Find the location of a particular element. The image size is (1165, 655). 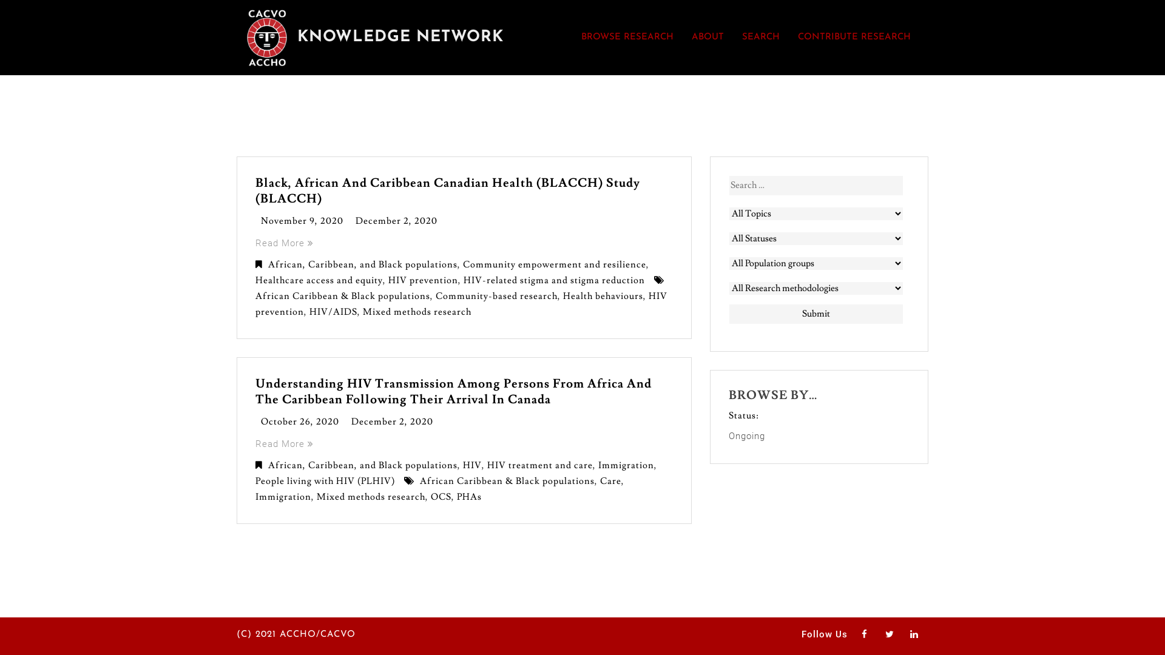

Submit is located at coordinates (816, 314).